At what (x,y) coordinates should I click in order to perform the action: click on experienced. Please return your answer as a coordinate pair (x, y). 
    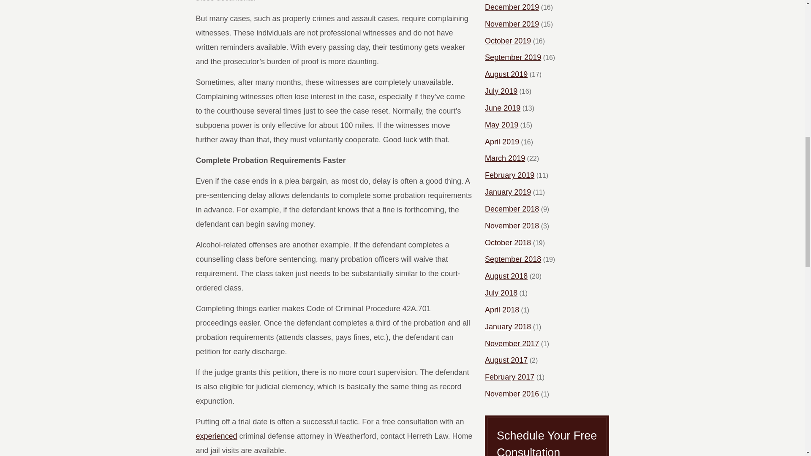
    Looking at the image, I should click on (217, 436).